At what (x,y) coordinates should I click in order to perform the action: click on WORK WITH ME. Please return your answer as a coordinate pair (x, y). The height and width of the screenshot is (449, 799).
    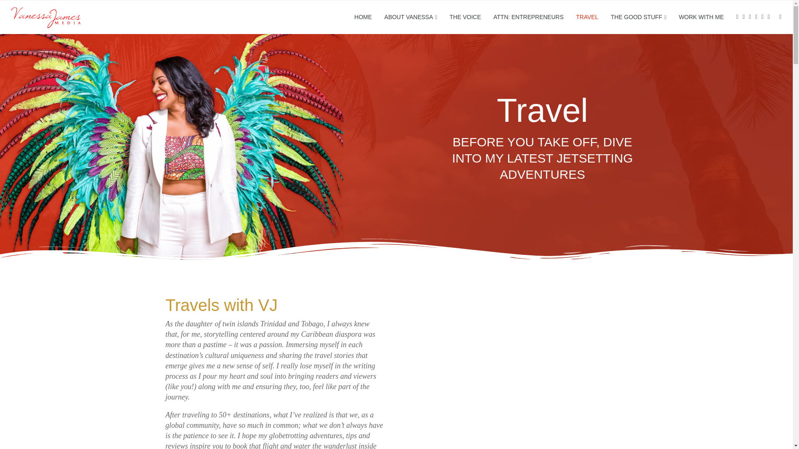
    Looking at the image, I should click on (701, 17).